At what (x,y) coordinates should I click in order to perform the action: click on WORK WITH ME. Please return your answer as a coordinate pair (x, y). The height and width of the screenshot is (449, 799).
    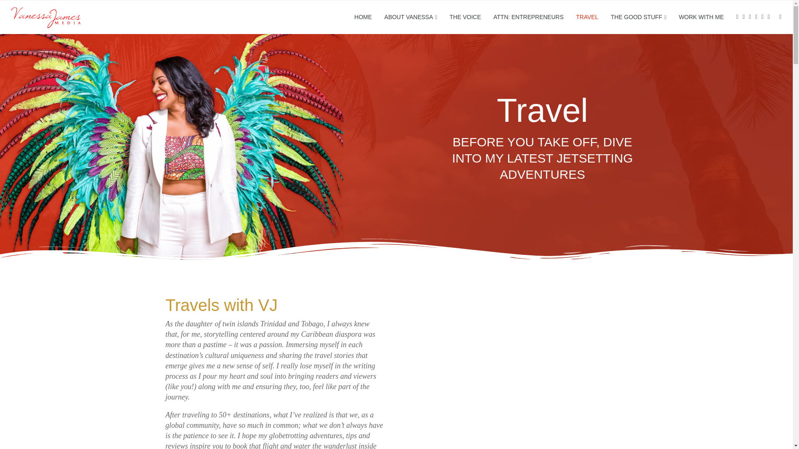
    Looking at the image, I should click on (701, 17).